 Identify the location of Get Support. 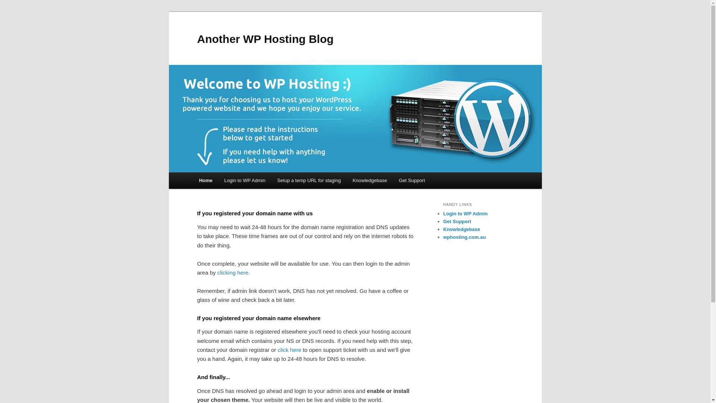
(412, 181).